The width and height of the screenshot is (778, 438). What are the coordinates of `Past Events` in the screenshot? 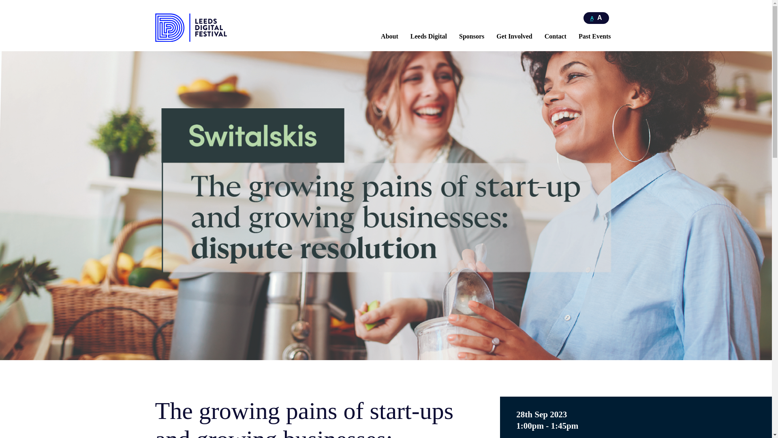 It's located at (595, 36).